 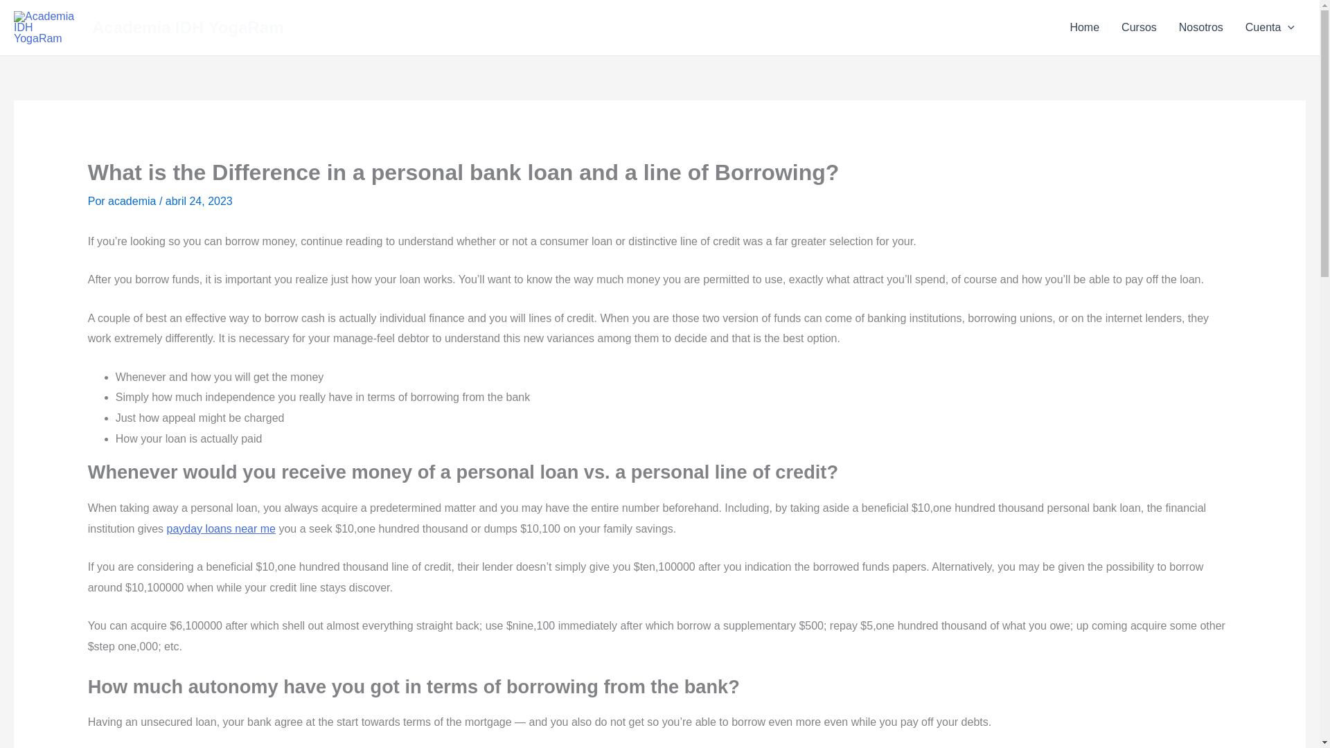 What do you see at coordinates (188, 26) in the screenshot?
I see `Academia IDH YogaRam` at bounding box center [188, 26].